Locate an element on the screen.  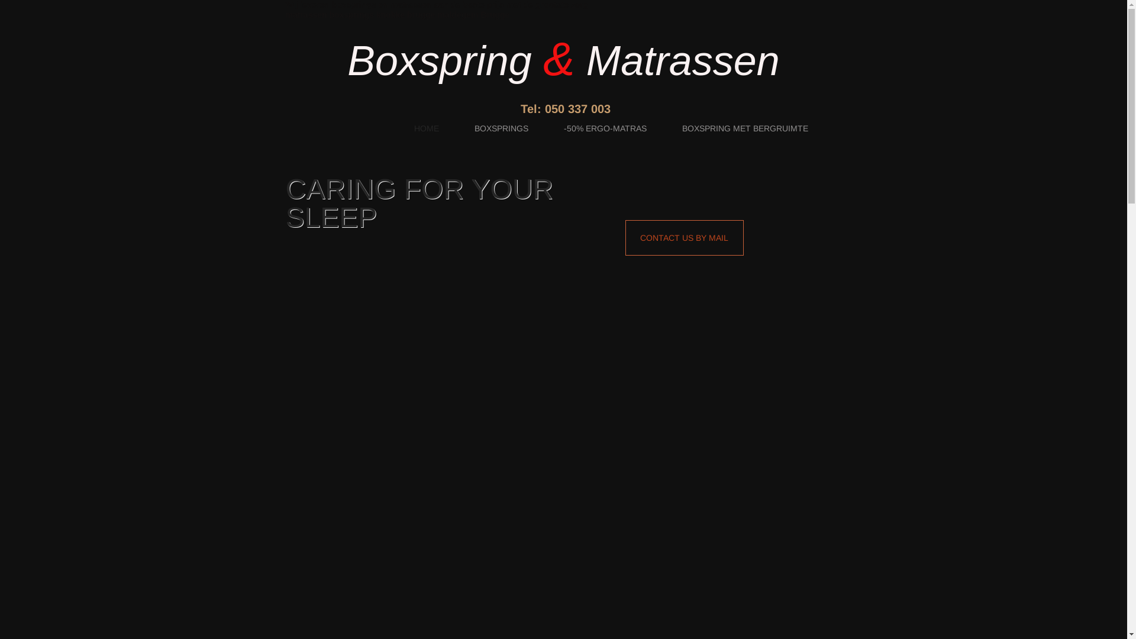
HOME is located at coordinates (427, 128).